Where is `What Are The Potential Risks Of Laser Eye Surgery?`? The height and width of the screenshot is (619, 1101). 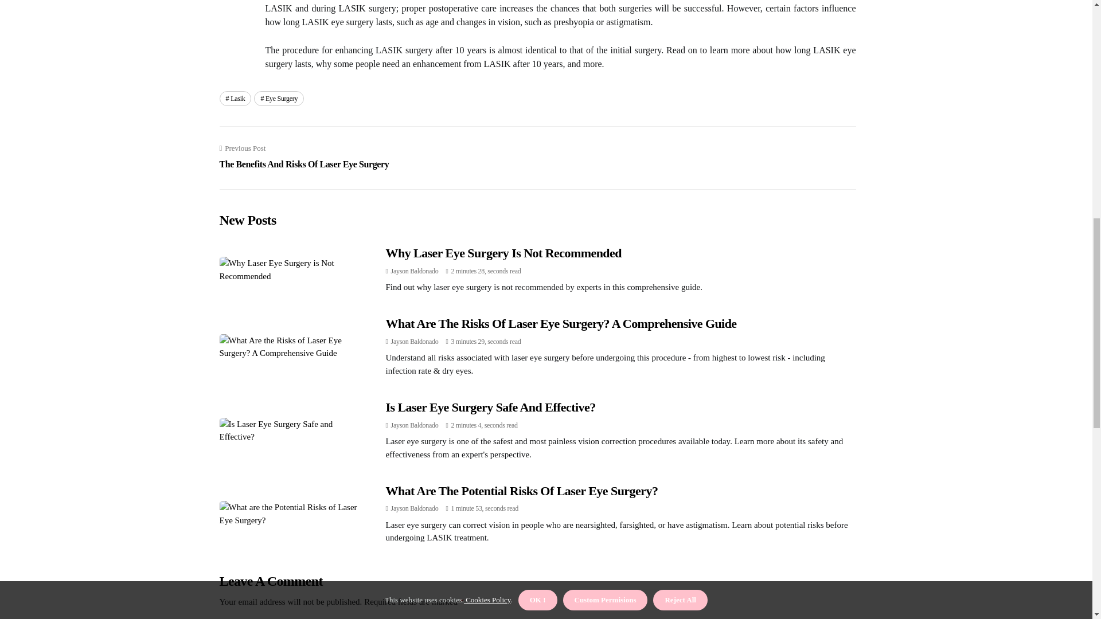 What Are The Potential Risks Of Laser Eye Surgery? is located at coordinates (304, 157).